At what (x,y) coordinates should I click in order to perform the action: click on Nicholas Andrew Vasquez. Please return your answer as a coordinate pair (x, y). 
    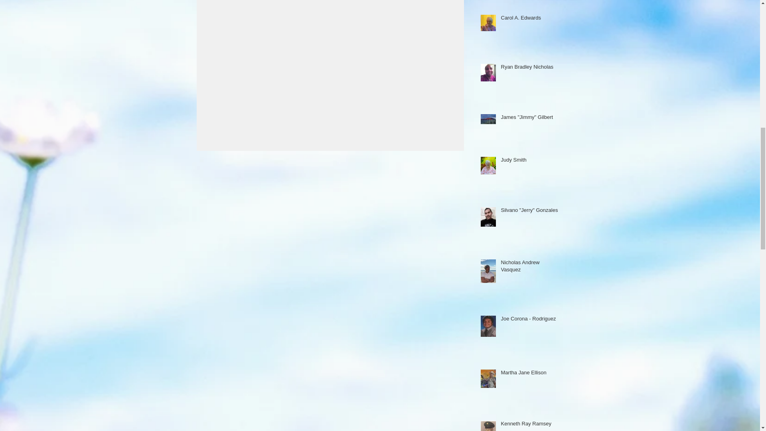
    Looking at the image, I should click on (529, 268).